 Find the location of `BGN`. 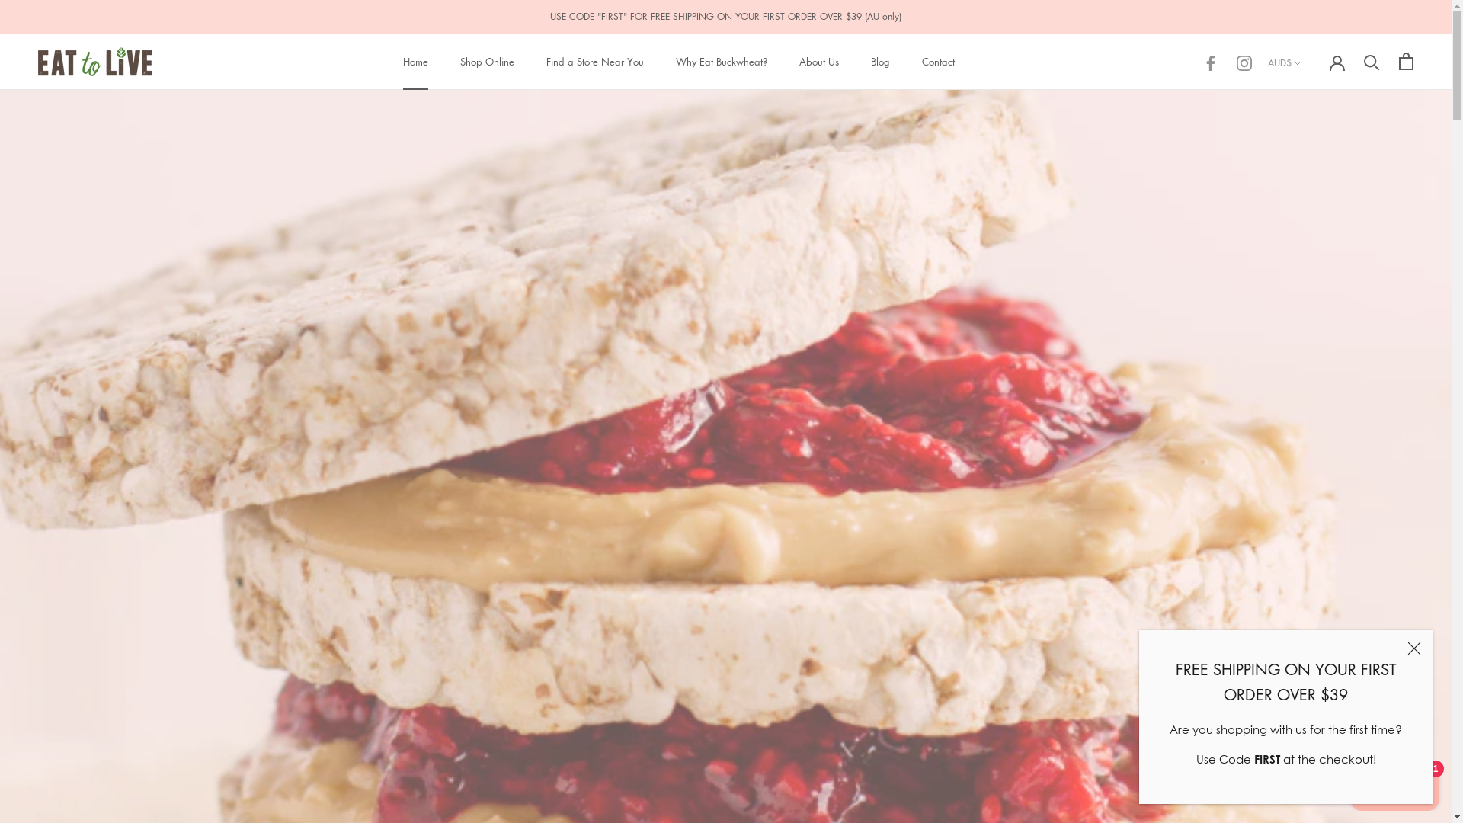

BGN is located at coordinates (1313, 347).